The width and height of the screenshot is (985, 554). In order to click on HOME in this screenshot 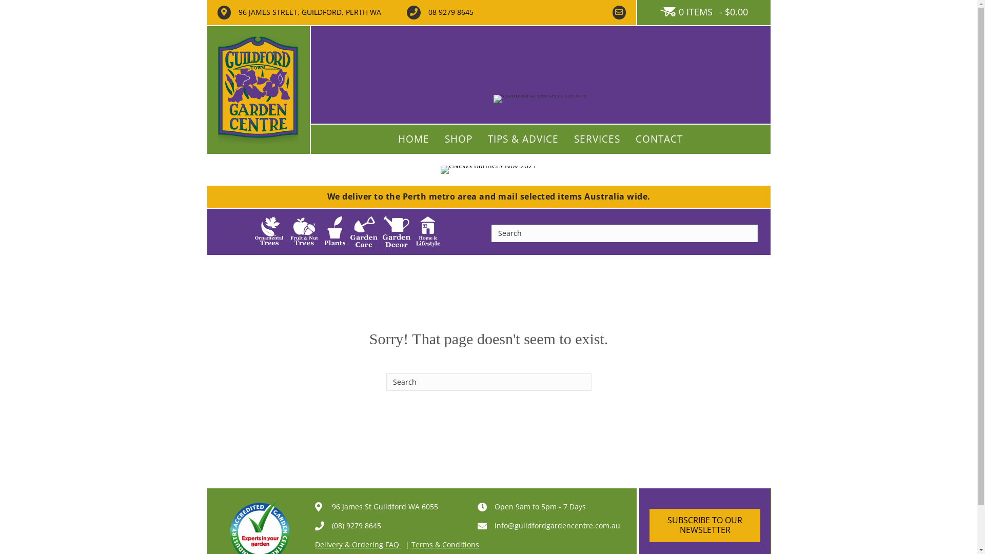, I will do `click(413, 140)`.